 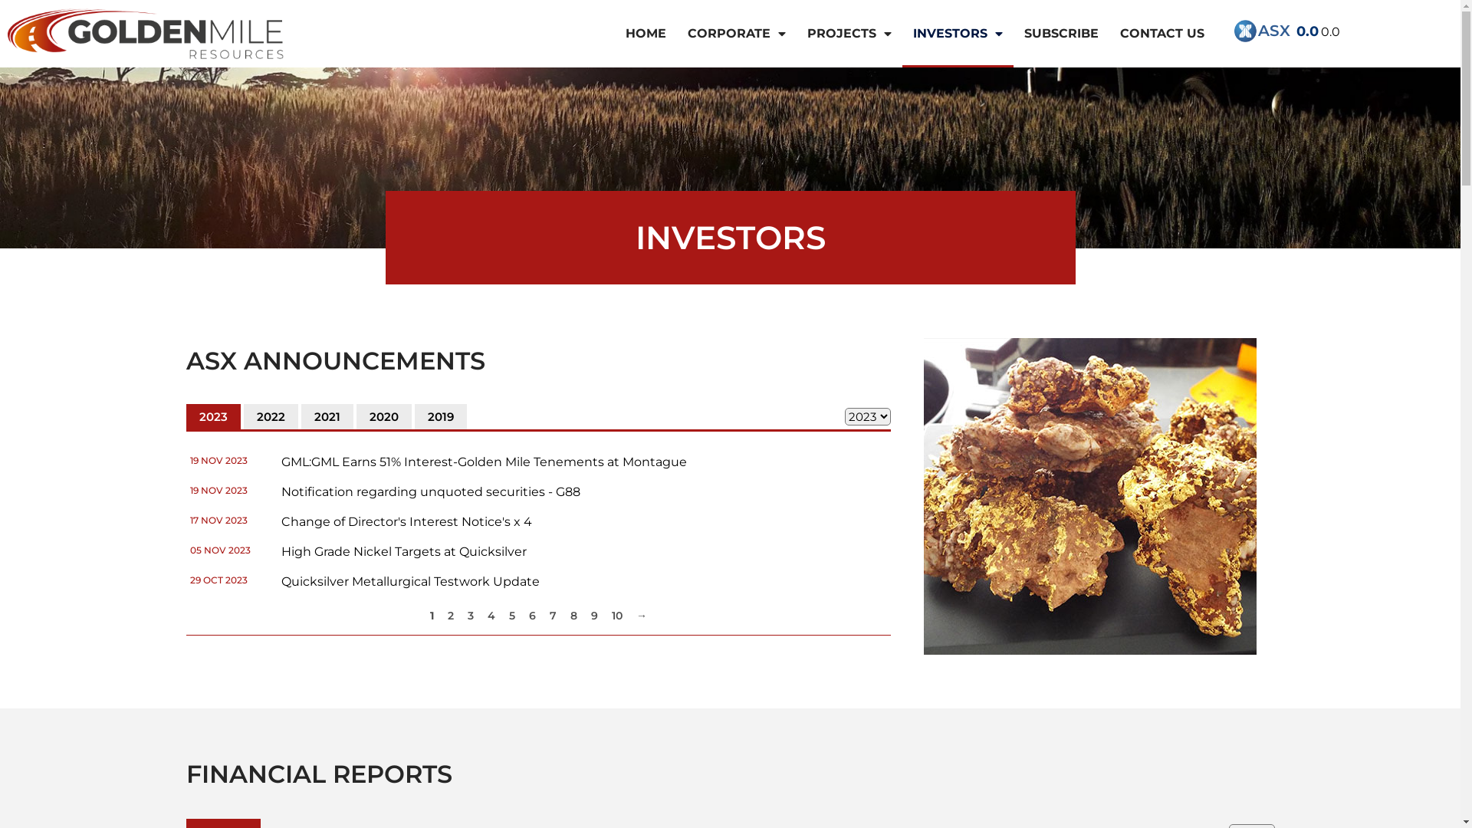 What do you see at coordinates (1162, 34) in the screenshot?
I see `CONTACT US` at bounding box center [1162, 34].